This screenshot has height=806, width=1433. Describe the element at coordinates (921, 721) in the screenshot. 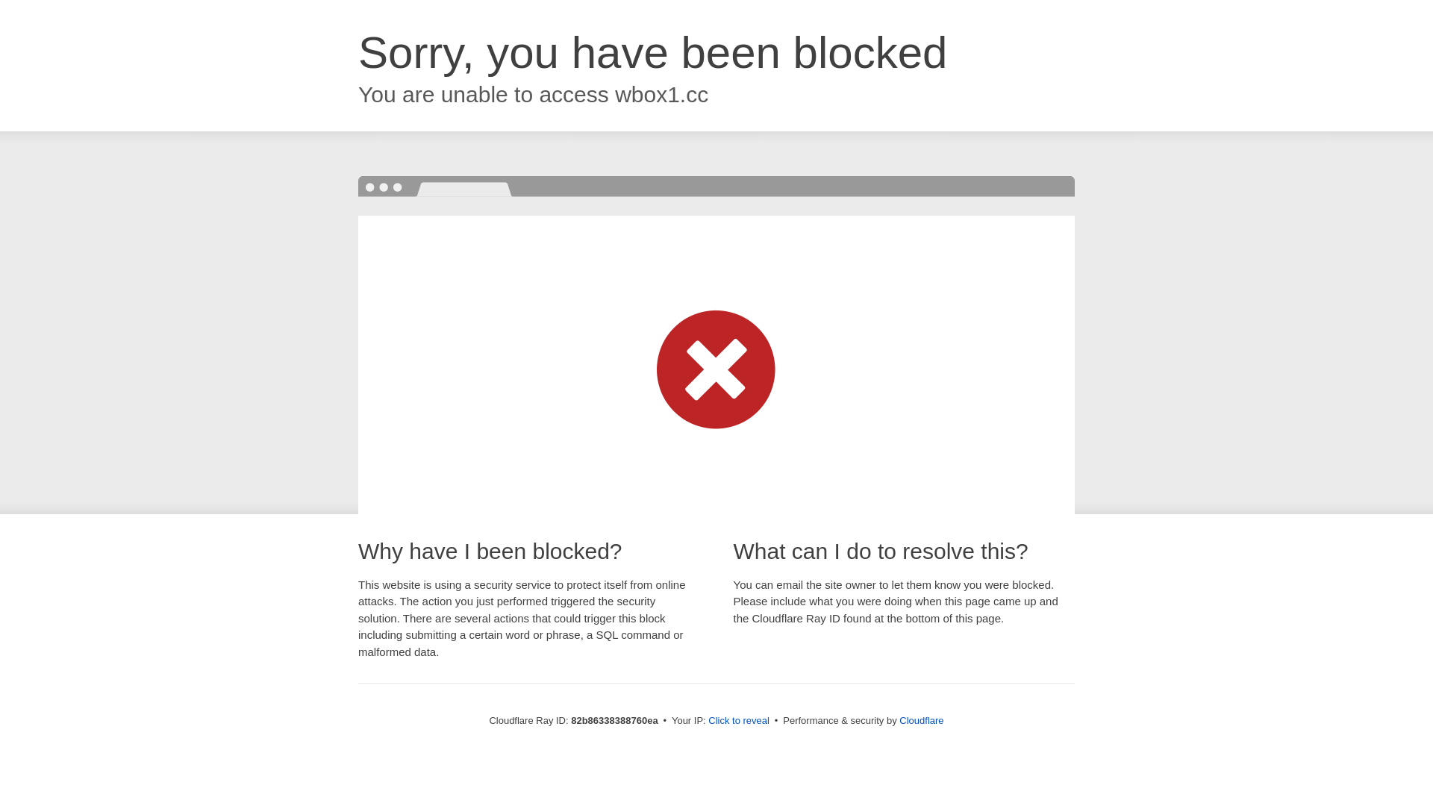

I see `Cloudflare` at that location.